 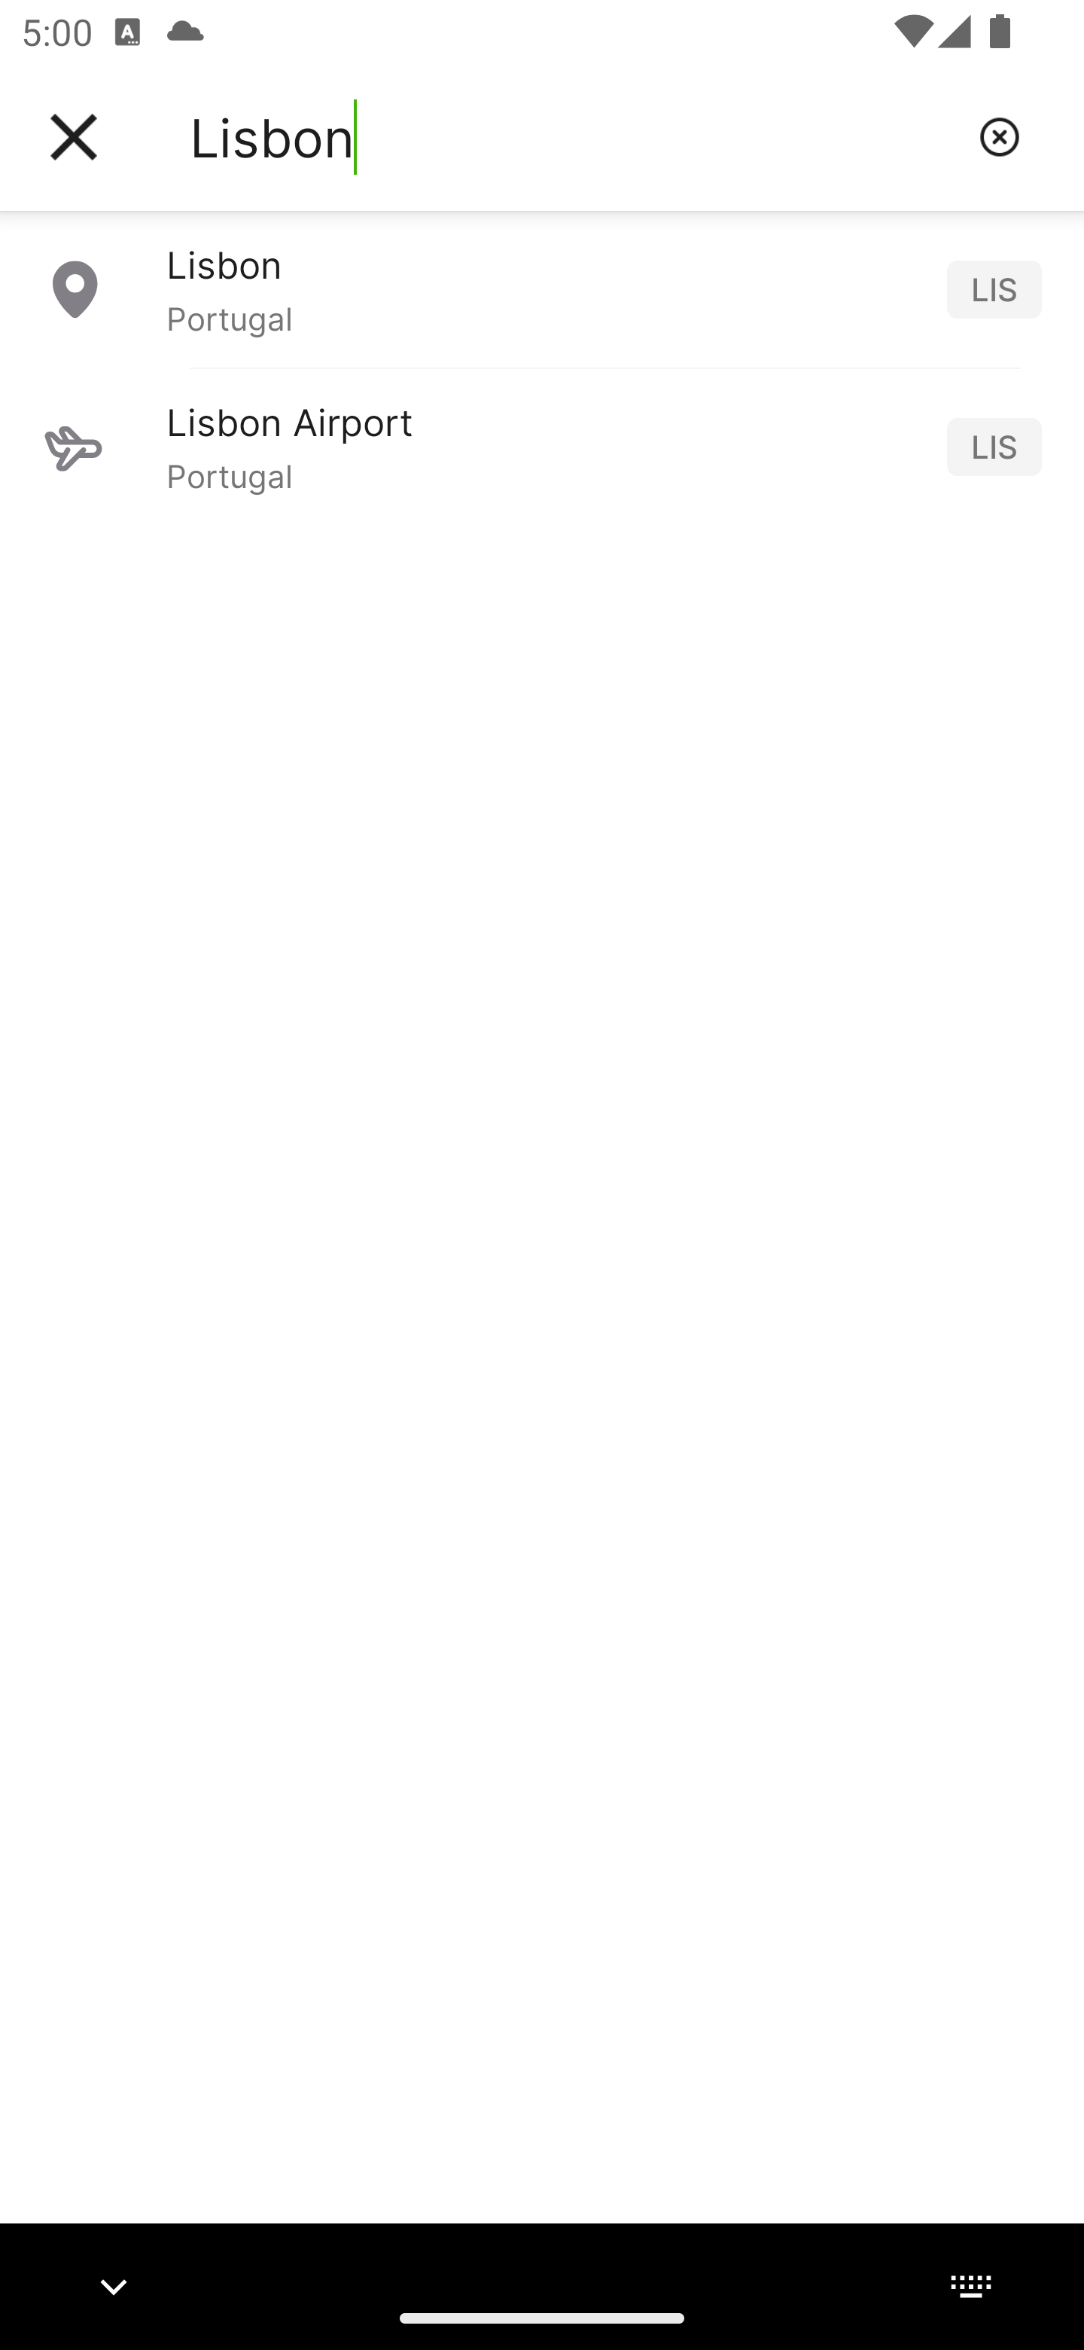 I want to click on Lisbon Airport Portugal LIS, so click(x=542, y=446).